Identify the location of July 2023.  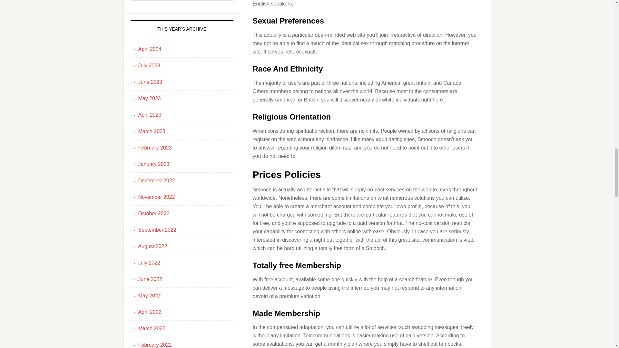
(149, 65).